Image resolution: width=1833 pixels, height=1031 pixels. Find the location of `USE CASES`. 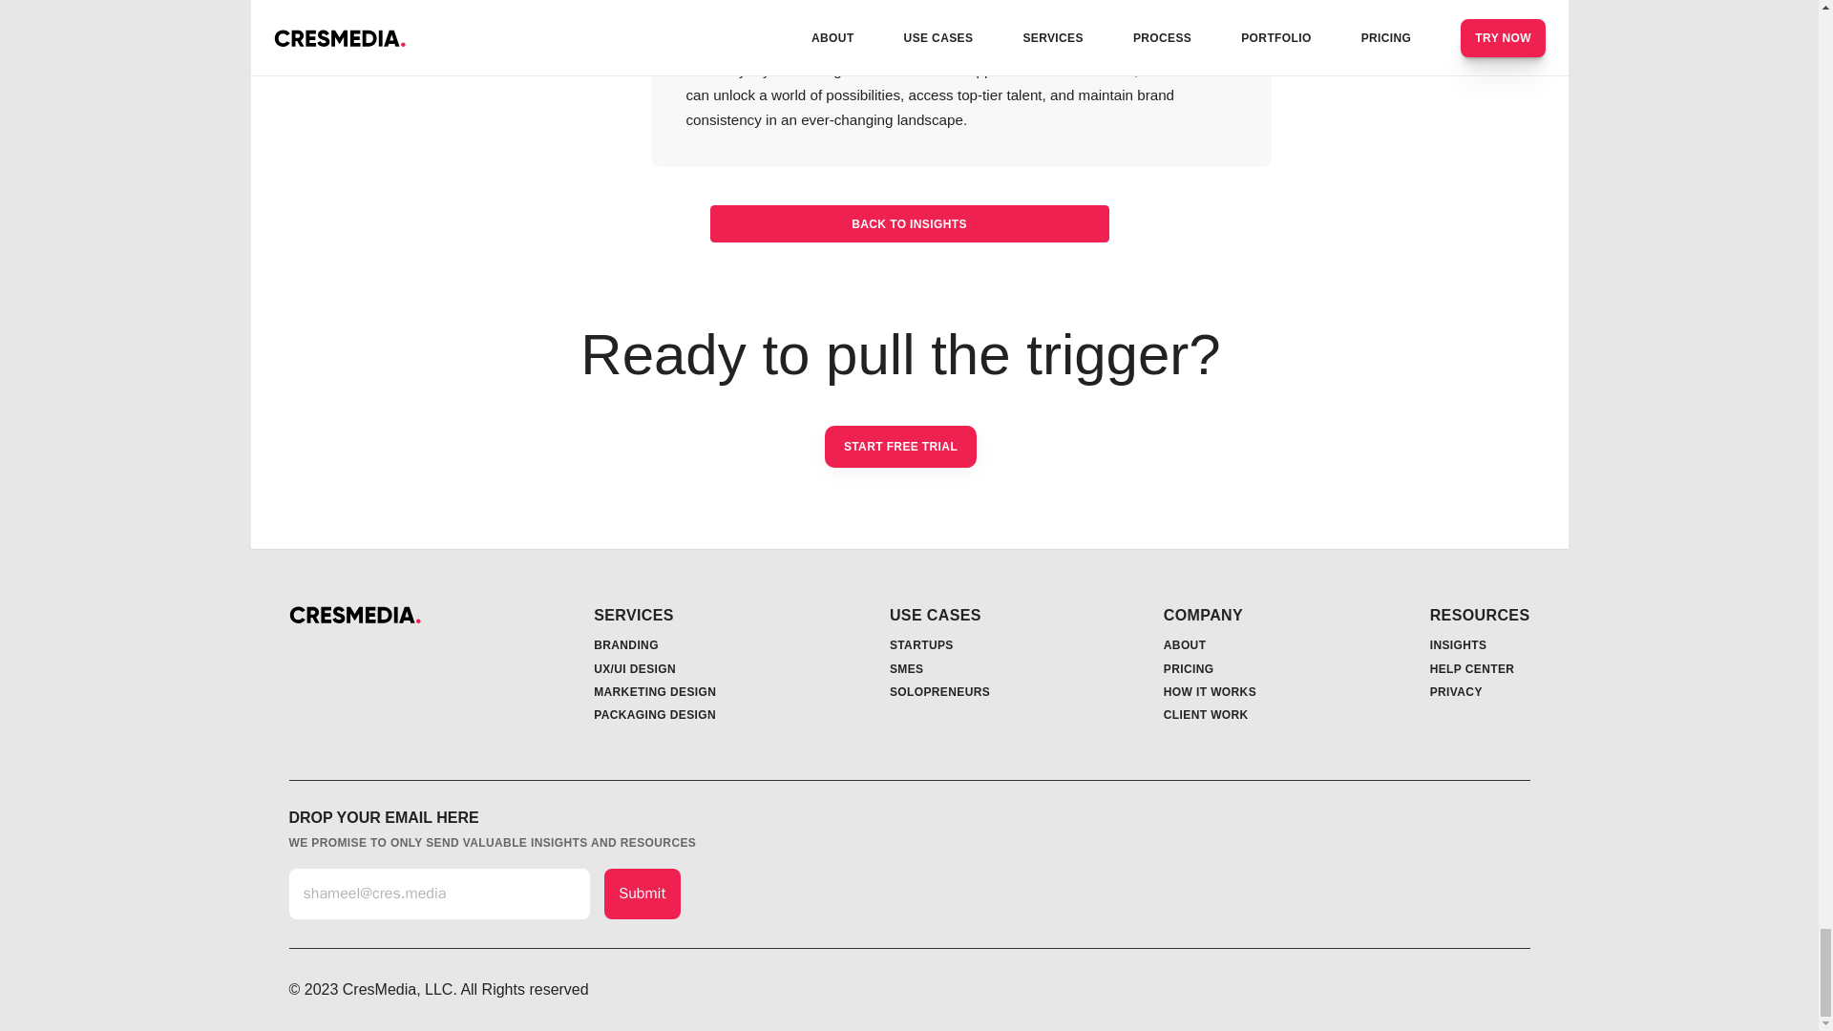

USE CASES is located at coordinates (935, 615).